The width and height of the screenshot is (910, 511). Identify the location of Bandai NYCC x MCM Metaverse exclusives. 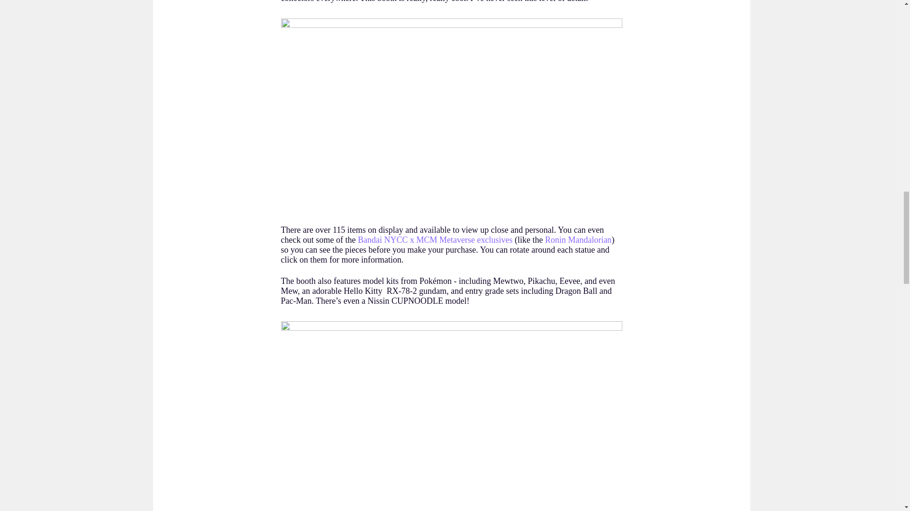
(435, 239).